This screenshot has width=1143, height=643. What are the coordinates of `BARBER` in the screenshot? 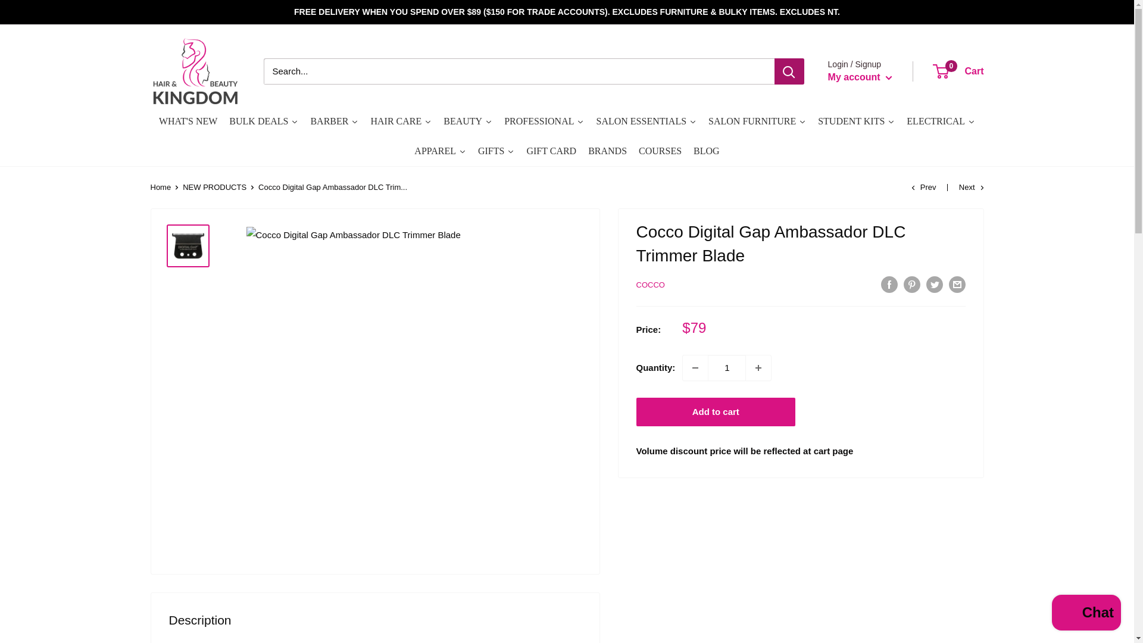 It's located at (334, 121).